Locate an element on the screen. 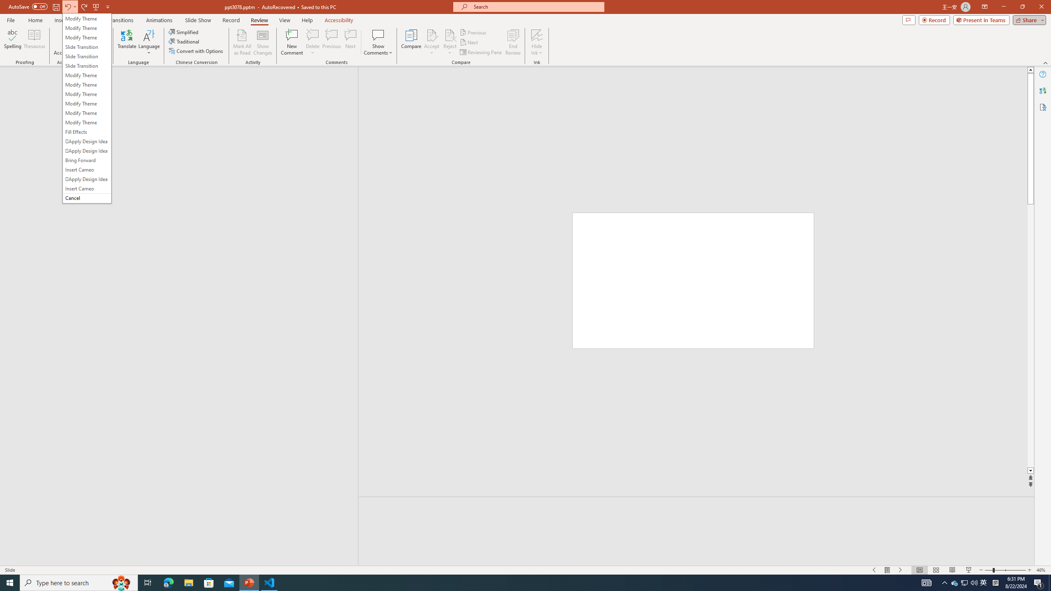 This screenshot has width=1051, height=591. Notification Chevron is located at coordinates (964, 583).